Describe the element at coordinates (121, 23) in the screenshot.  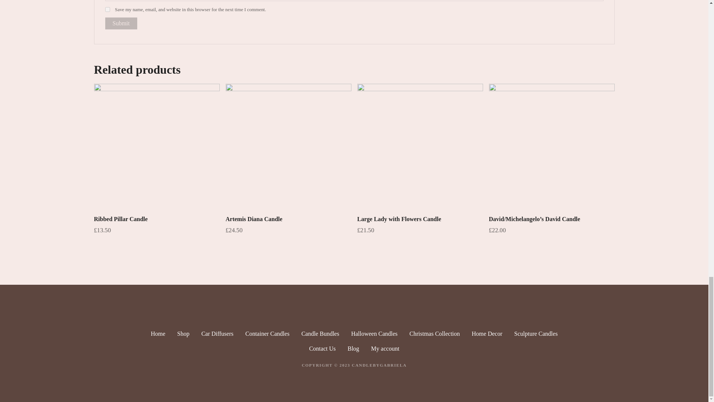
I see `Submit` at that location.